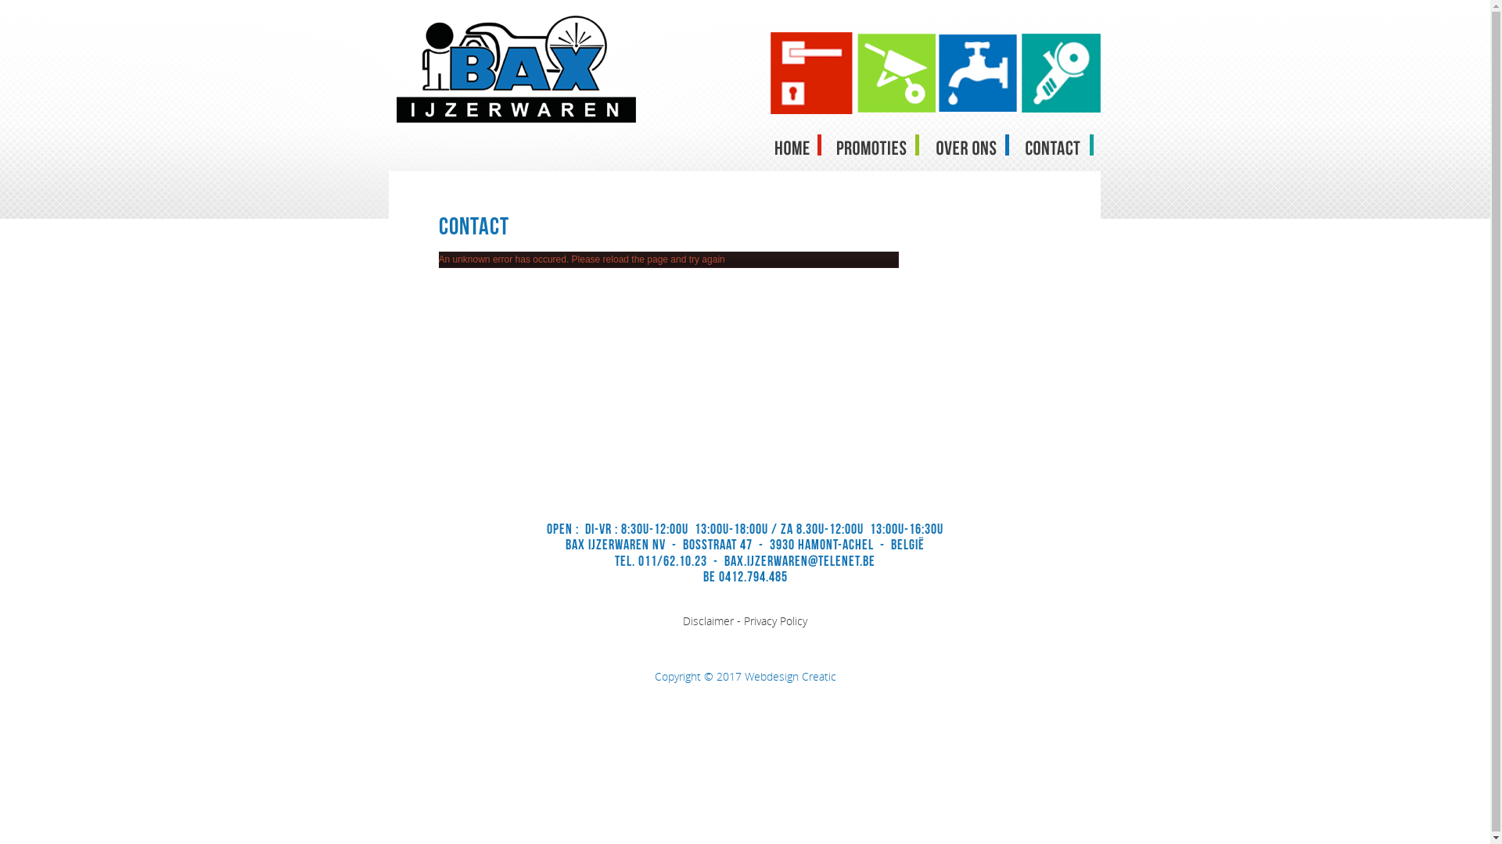 The image size is (1502, 844). Describe the element at coordinates (1061, 73) in the screenshot. I see `Machines en gereedschap` at that location.